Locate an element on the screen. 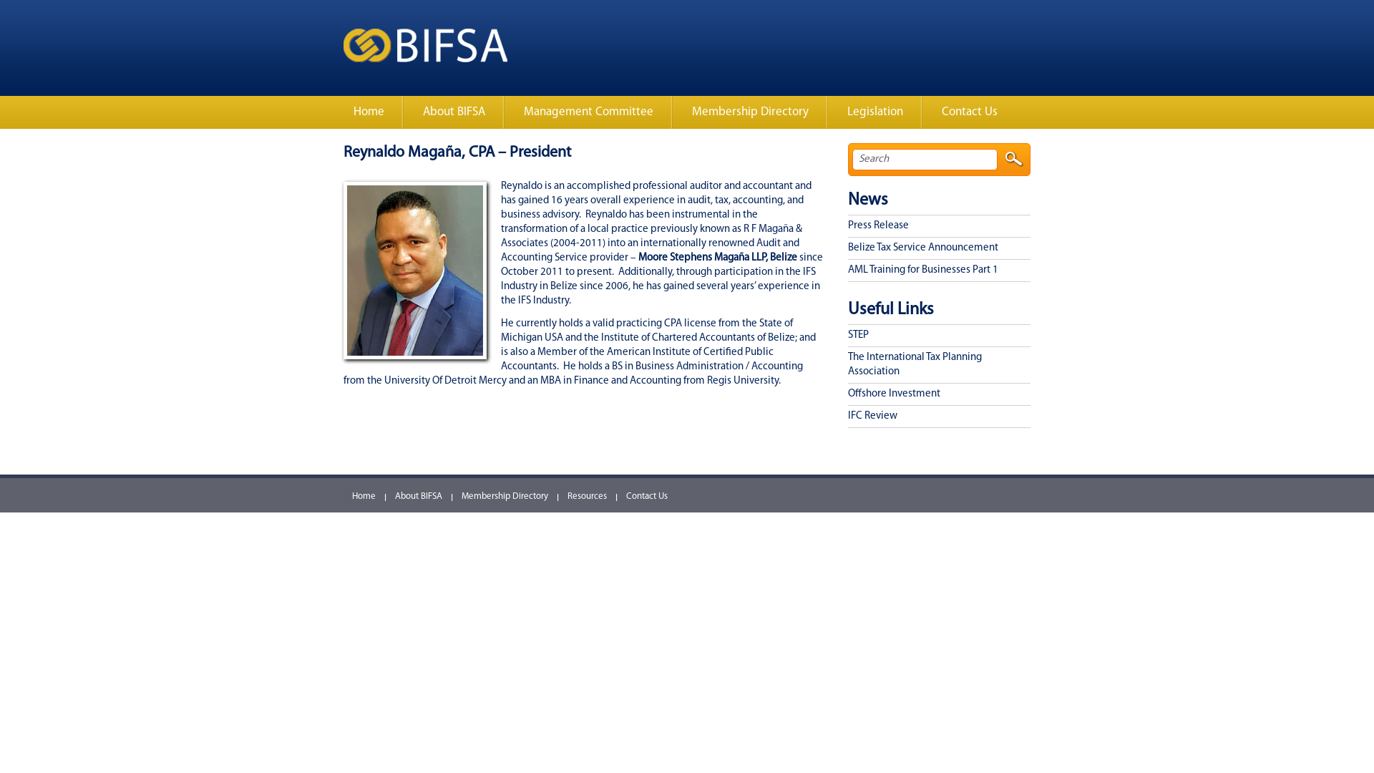  Offshore Investment is located at coordinates (939, 394).